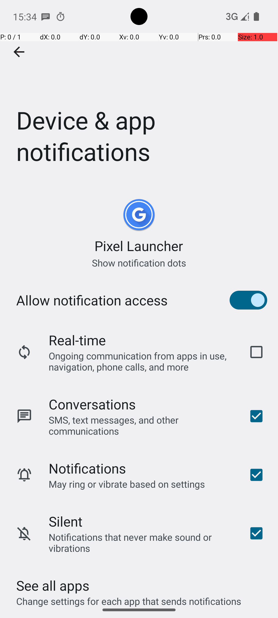 This screenshot has height=618, width=278. What do you see at coordinates (77, 340) in the screenshot?
I see `Real-time` at bounding box center [77, 340].